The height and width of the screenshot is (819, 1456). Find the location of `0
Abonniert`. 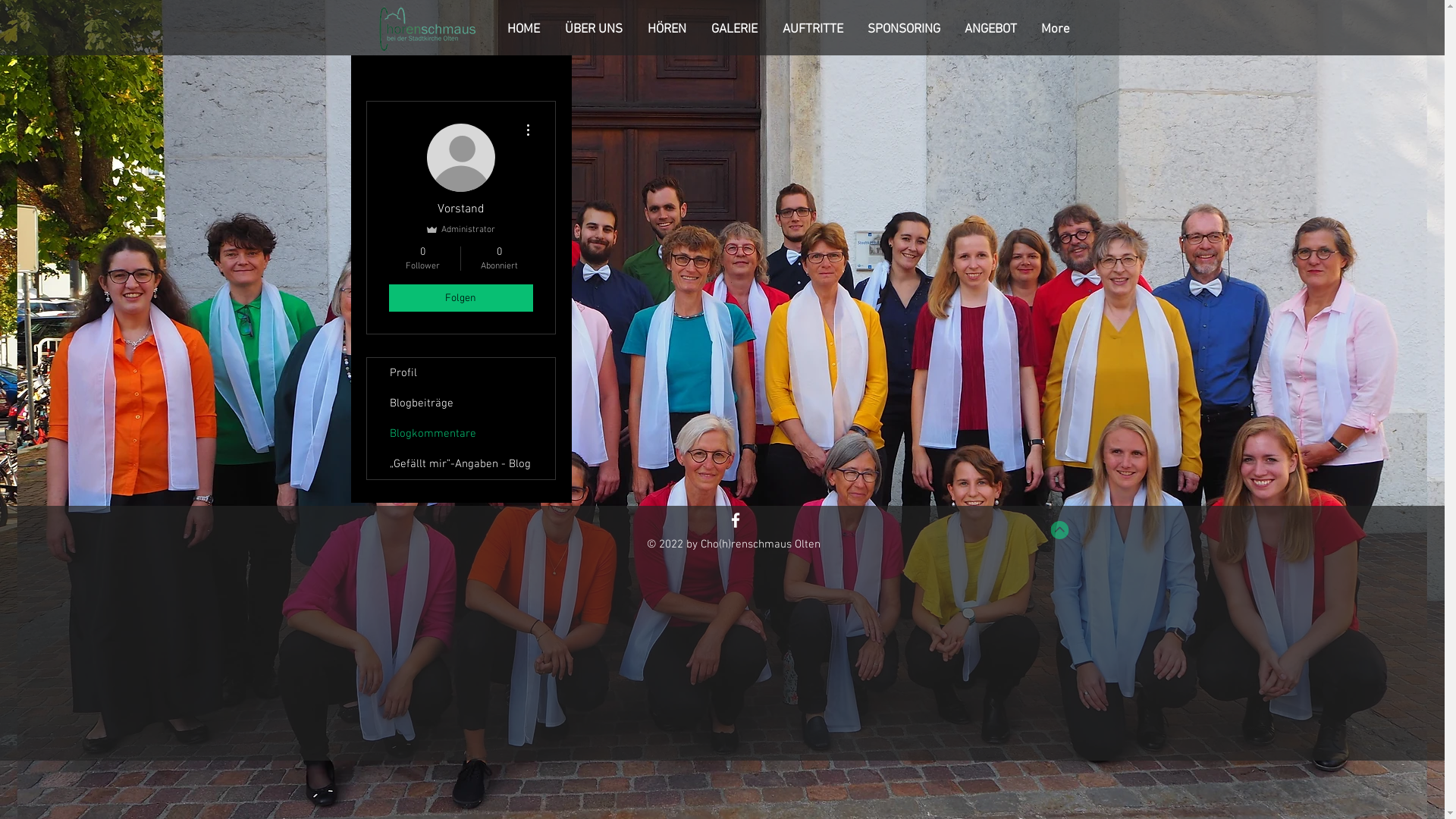

0
Abonniert is located at coordinates (499, 259).